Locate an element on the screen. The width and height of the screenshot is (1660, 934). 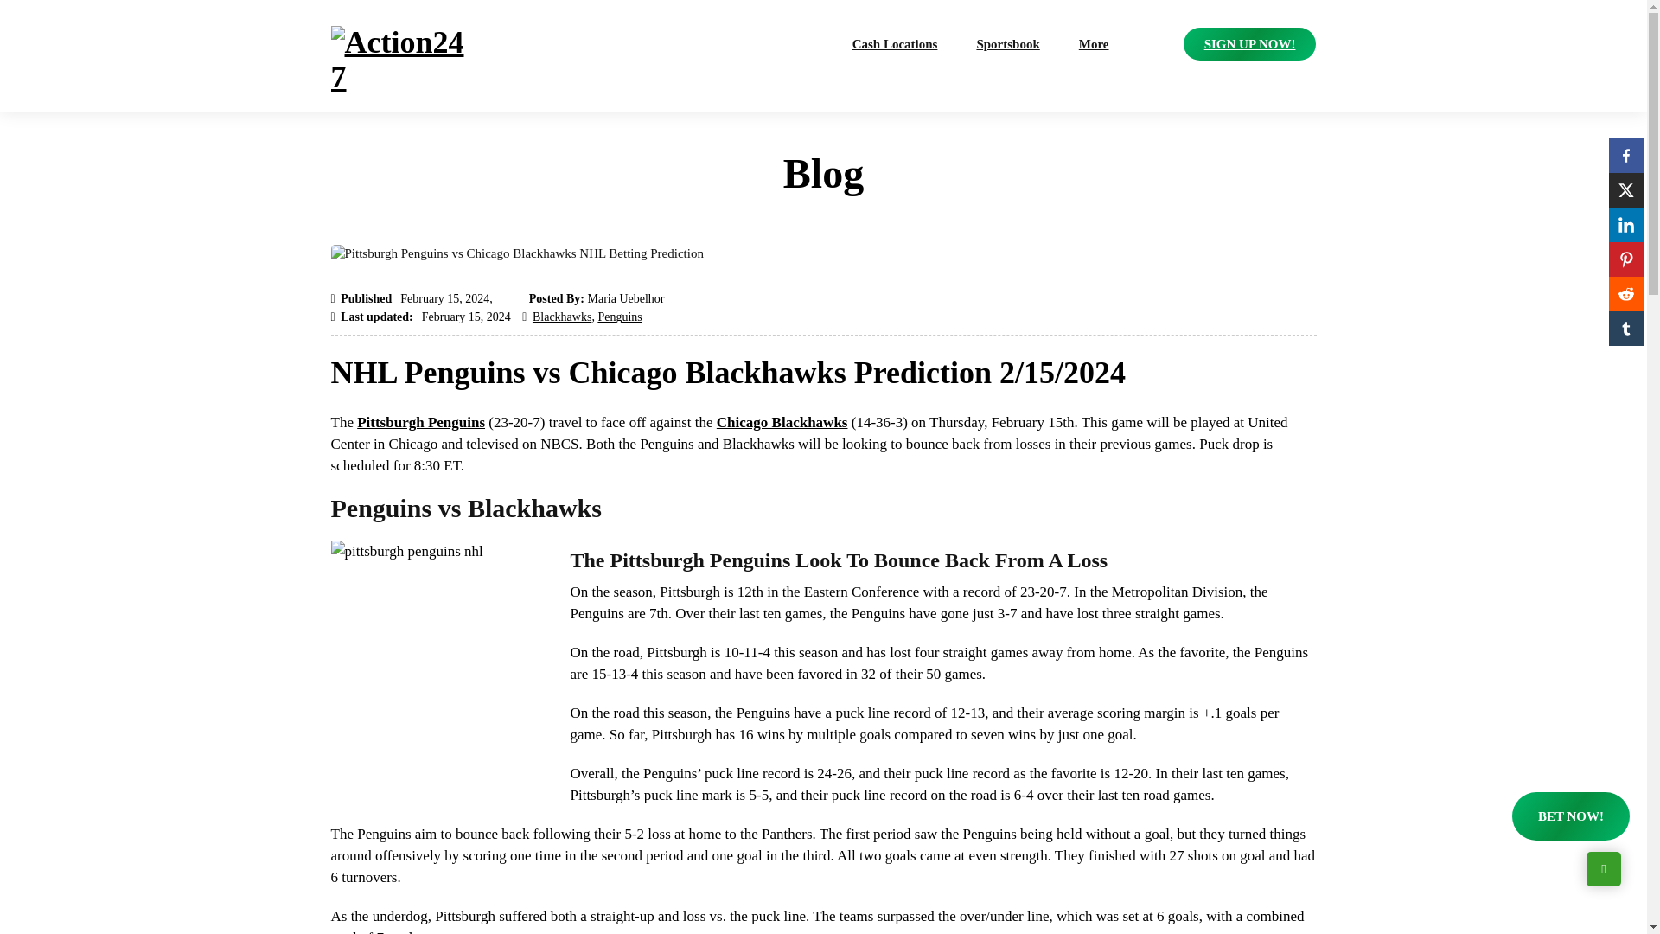
Blackhawks is located at coordinates (562, 317).